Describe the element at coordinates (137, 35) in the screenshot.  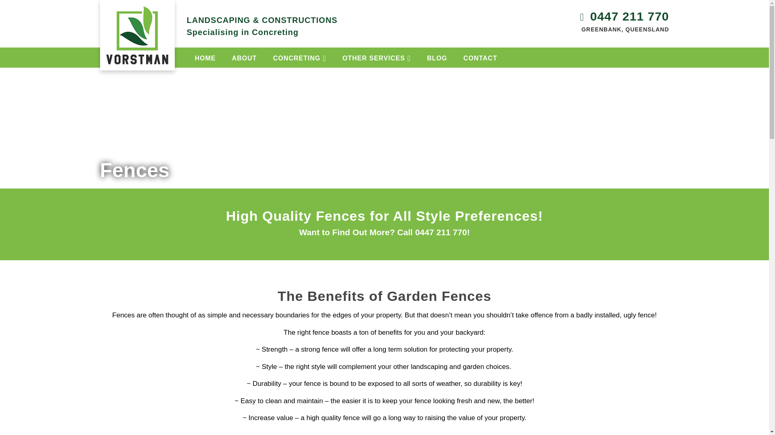
I see `vc logo` at that location.